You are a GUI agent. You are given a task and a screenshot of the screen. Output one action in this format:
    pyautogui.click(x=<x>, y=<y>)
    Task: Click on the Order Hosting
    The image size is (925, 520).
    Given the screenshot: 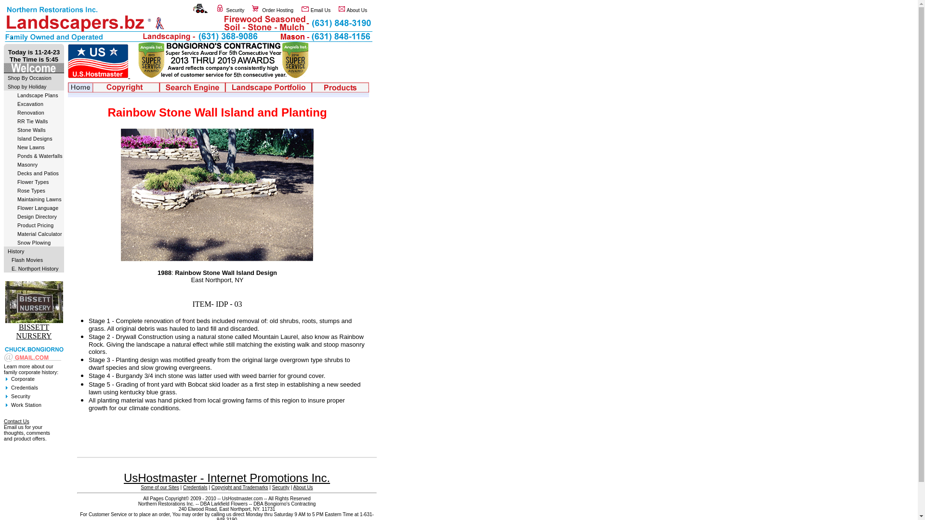 What is the action you would take?
    pyautogui.click(x=277, y=11)
    